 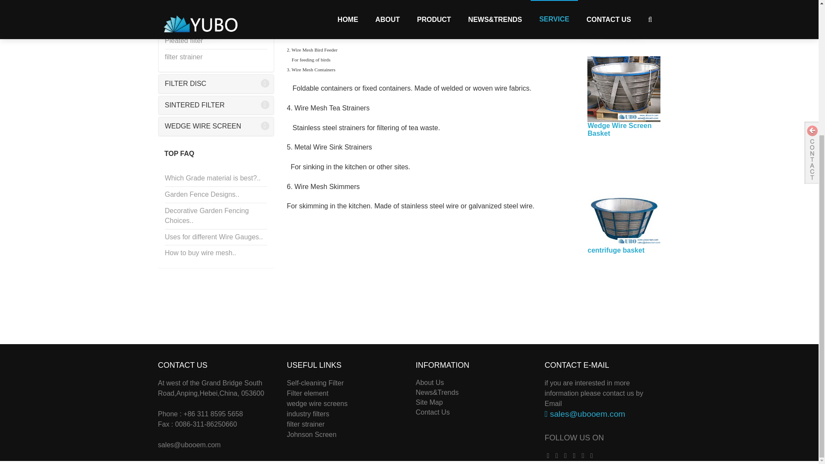 What do you see at coordinates (216, 84) in the screenshot?
I see `FILTER DISC` at bounding box center [216, 84].